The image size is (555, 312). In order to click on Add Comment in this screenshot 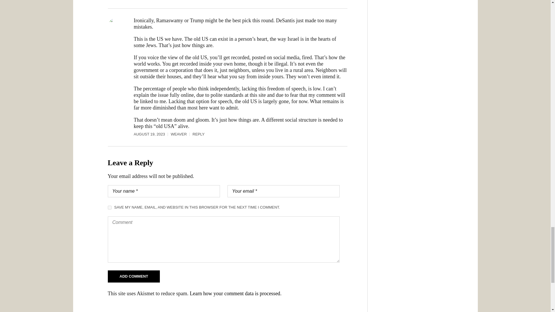, I will do `click(134, 276)`.